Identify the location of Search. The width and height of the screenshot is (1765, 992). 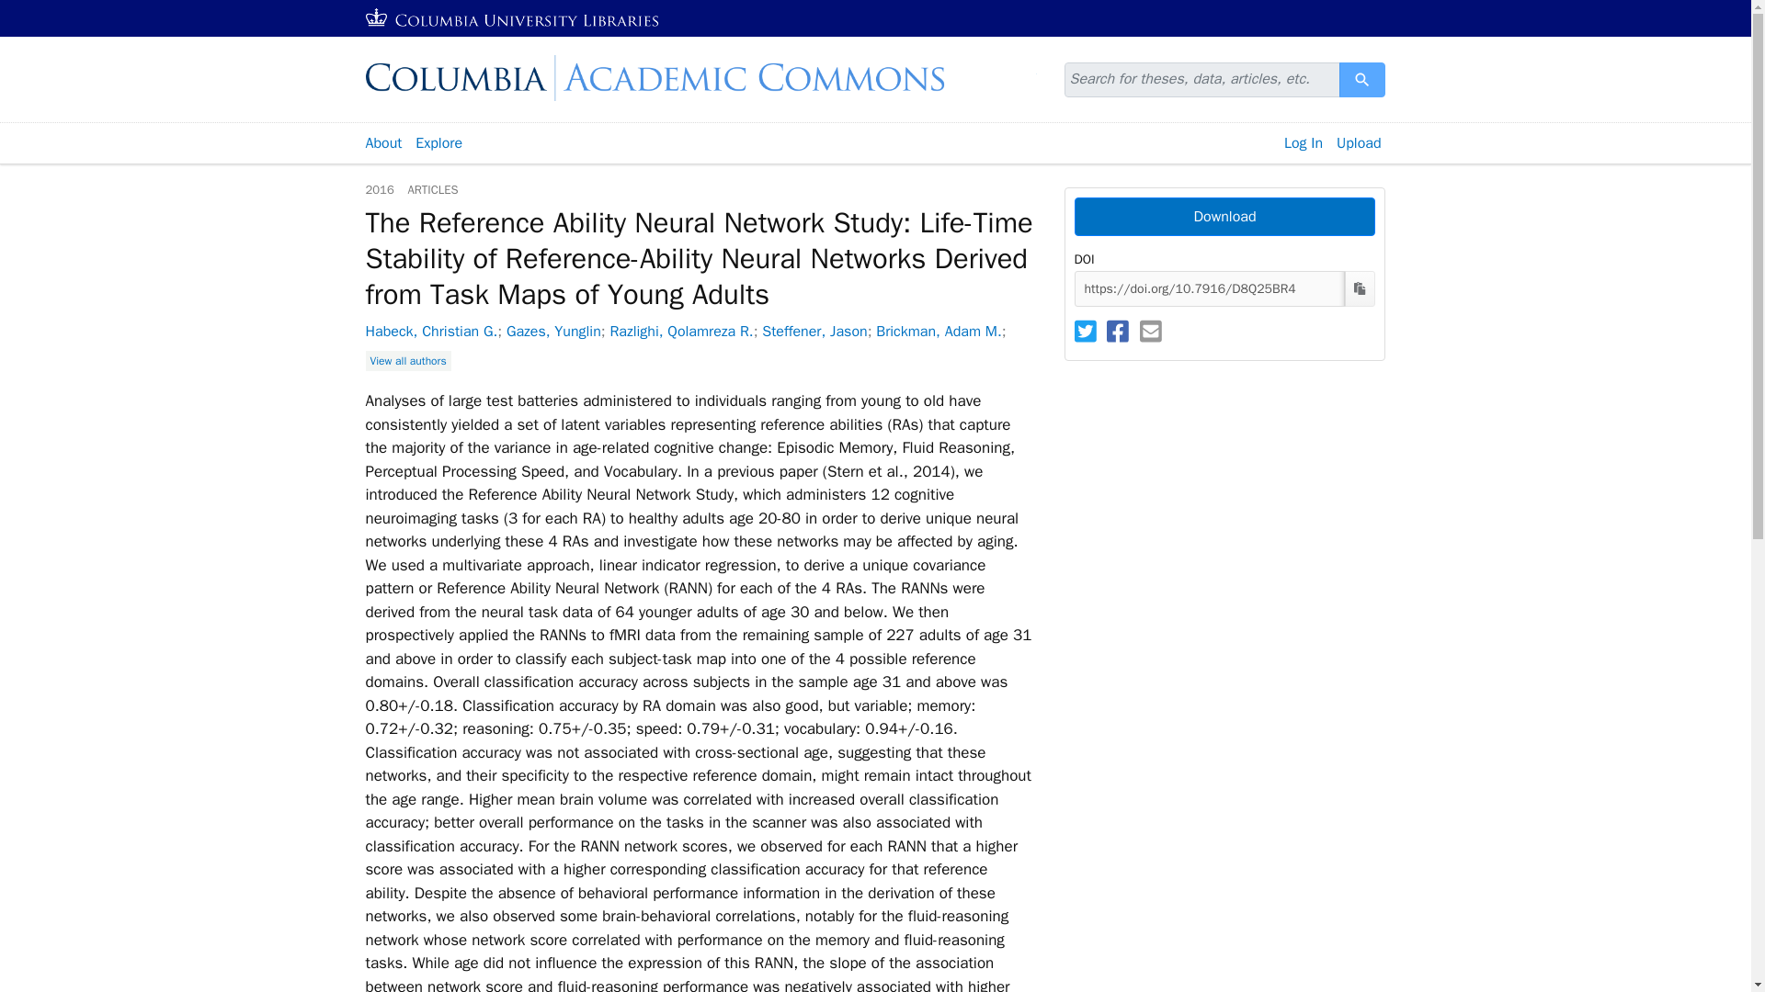
(1362, 79).